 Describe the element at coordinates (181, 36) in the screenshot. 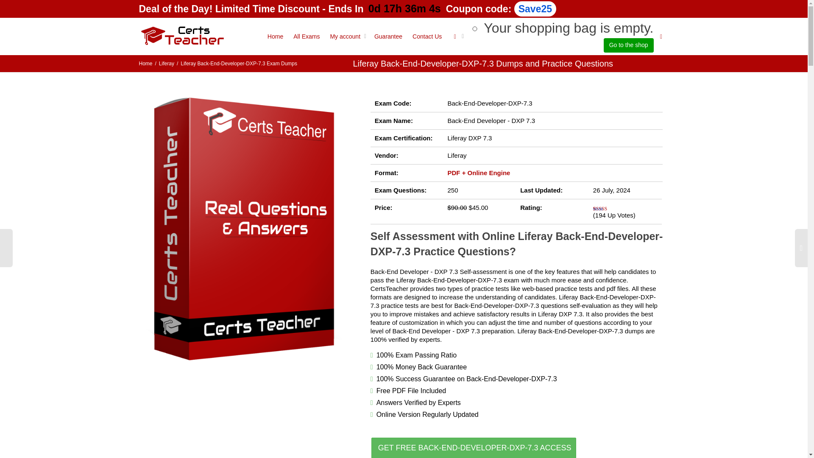

I see `Certs Teacher` at that location.